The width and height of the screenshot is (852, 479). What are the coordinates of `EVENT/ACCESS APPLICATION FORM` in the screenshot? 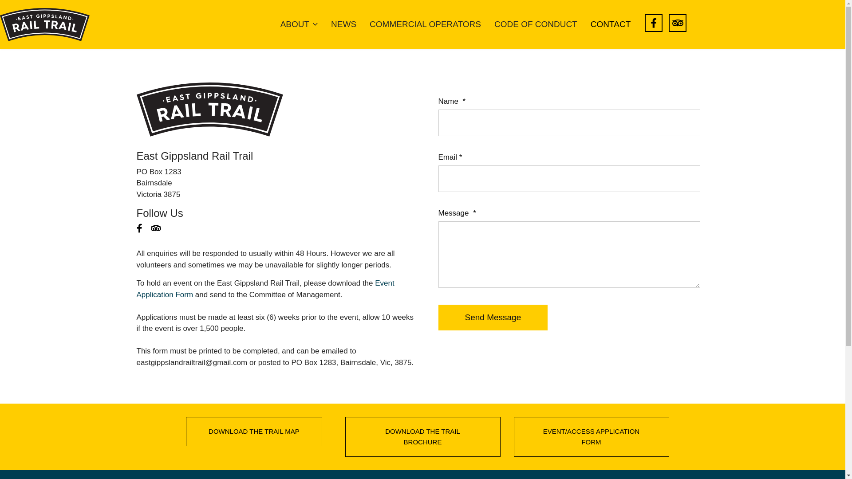 It's located at (592, 437).